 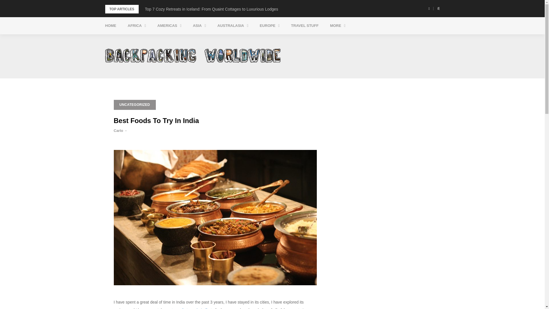 What do you see at coordinates (190, 40) in the screenshot?
I see `Belize` at bounding box center [190, 40].